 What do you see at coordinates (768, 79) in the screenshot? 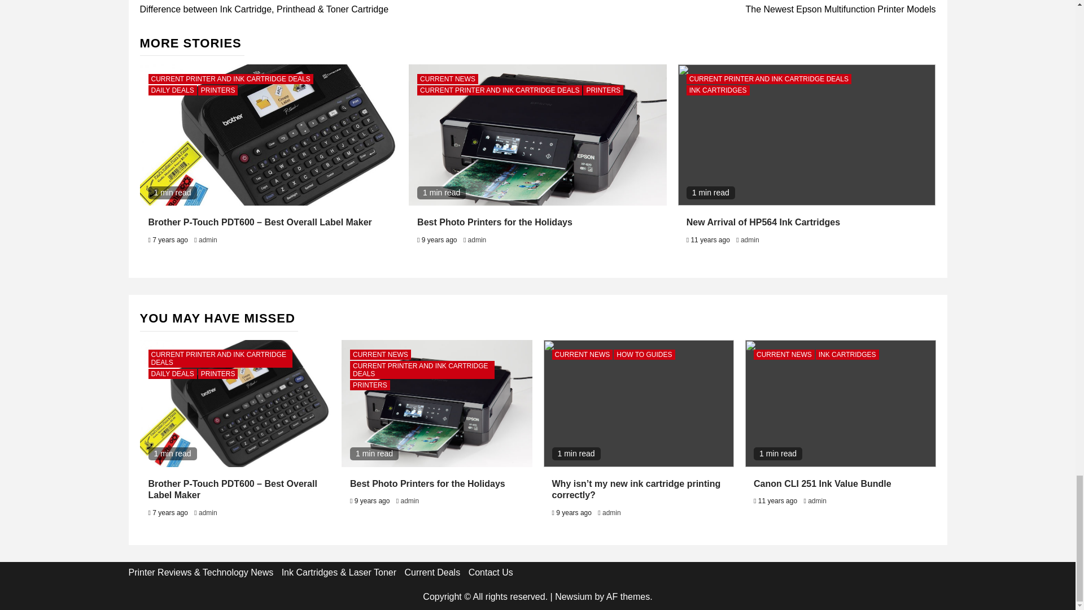
I see `CURRENT PRINTER AND INK CARTRIDGE DEALS` at bounding box center [768, 79].